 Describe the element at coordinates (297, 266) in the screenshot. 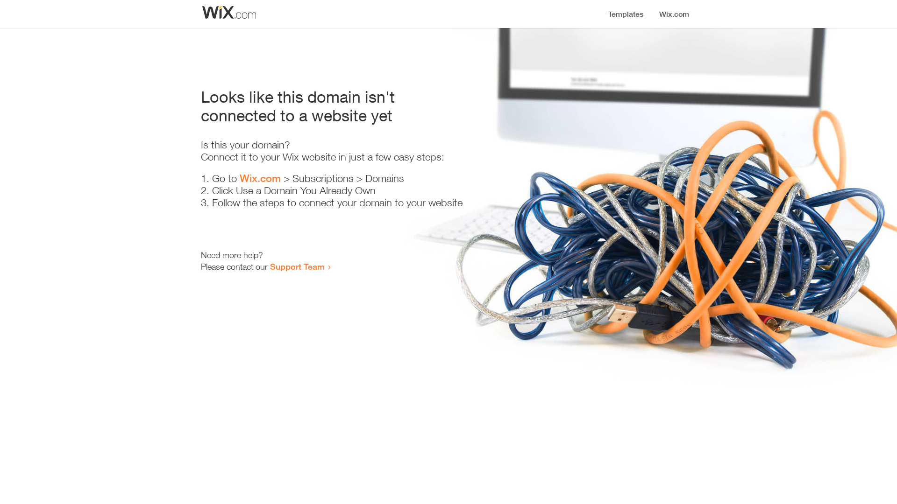

I see `Support Team` at that location.